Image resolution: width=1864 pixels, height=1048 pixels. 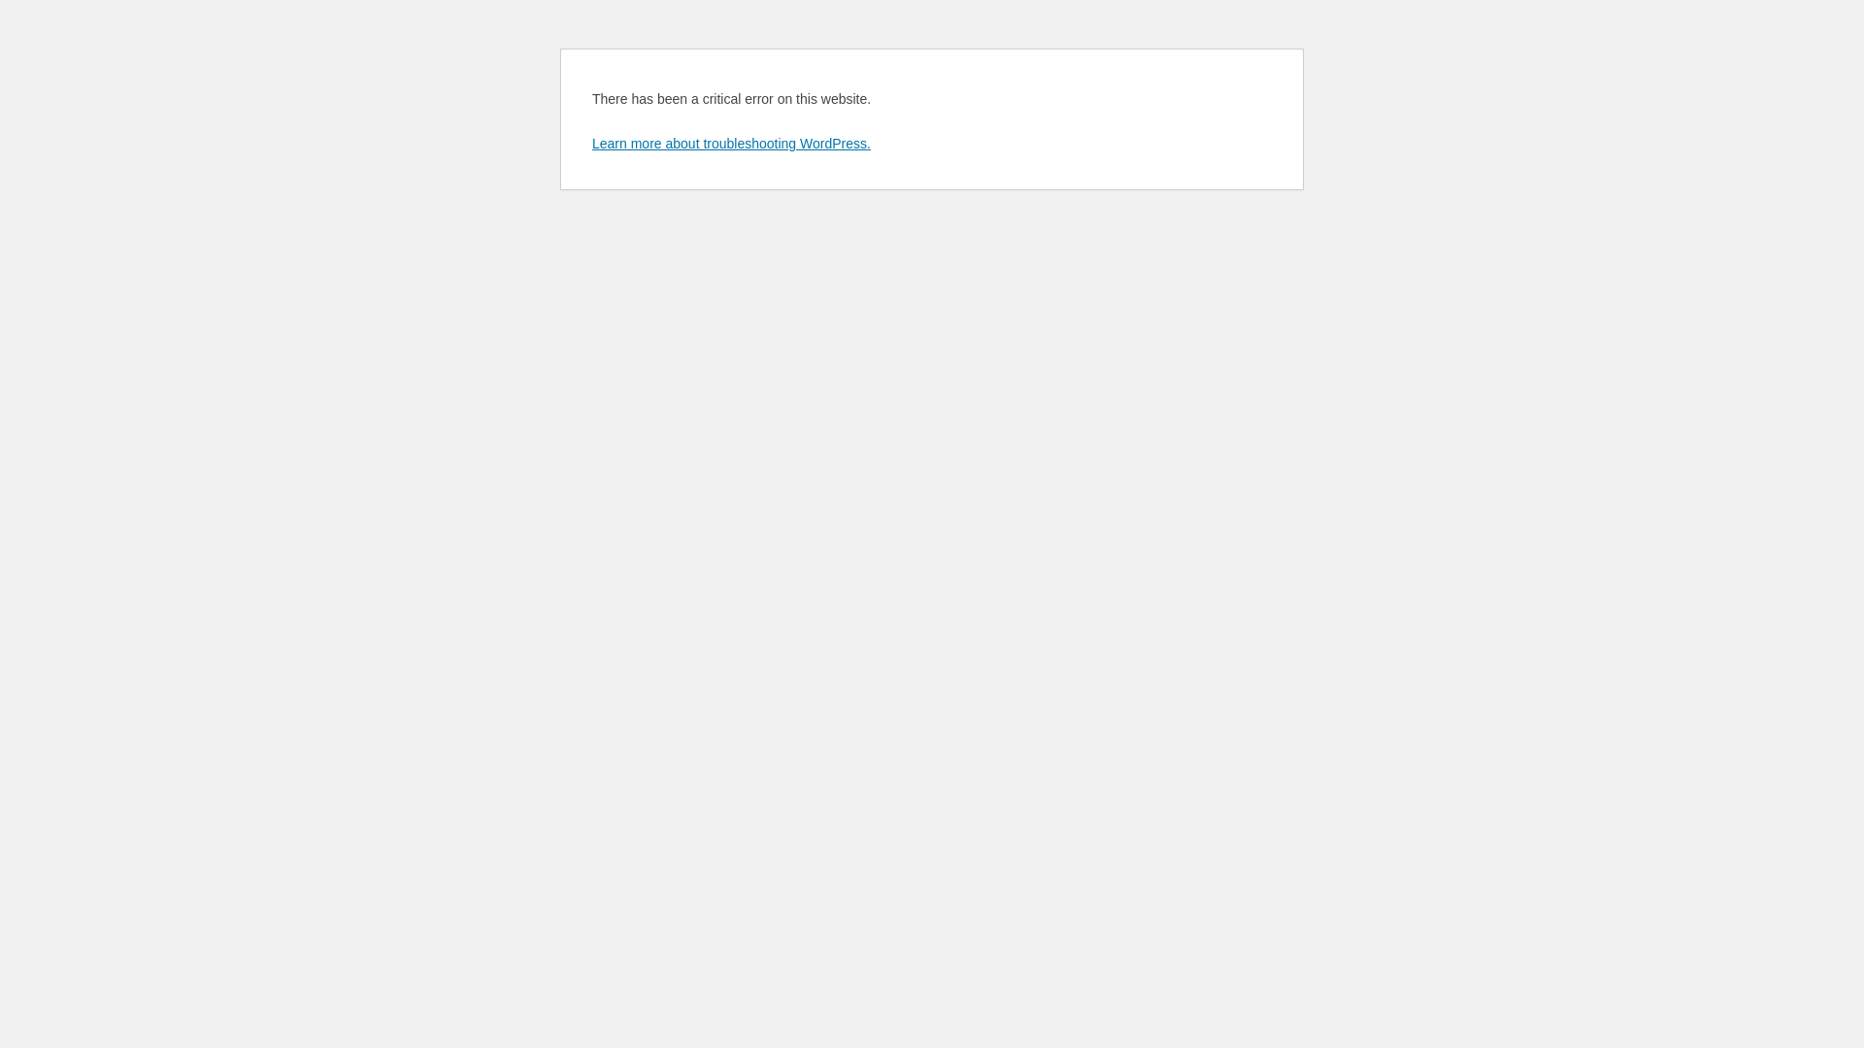 I want to click on Learn more about troubleshooting WordPress., so click(x=732, y=144).